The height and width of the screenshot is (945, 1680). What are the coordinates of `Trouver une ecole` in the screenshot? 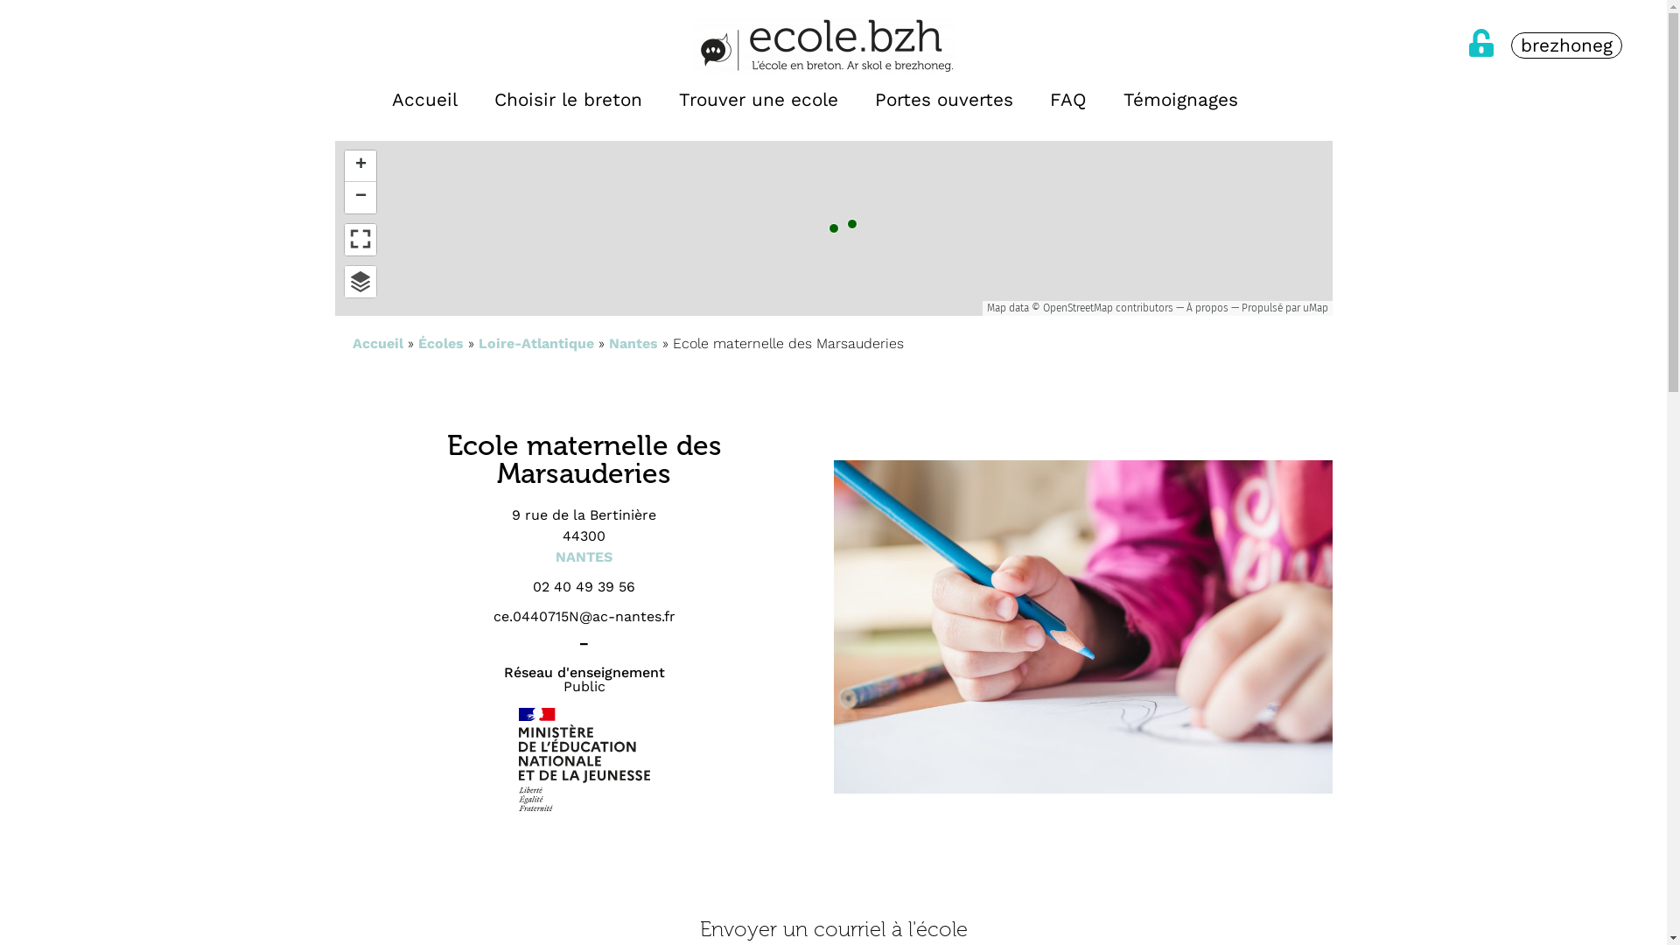 It's located at (759, 100).